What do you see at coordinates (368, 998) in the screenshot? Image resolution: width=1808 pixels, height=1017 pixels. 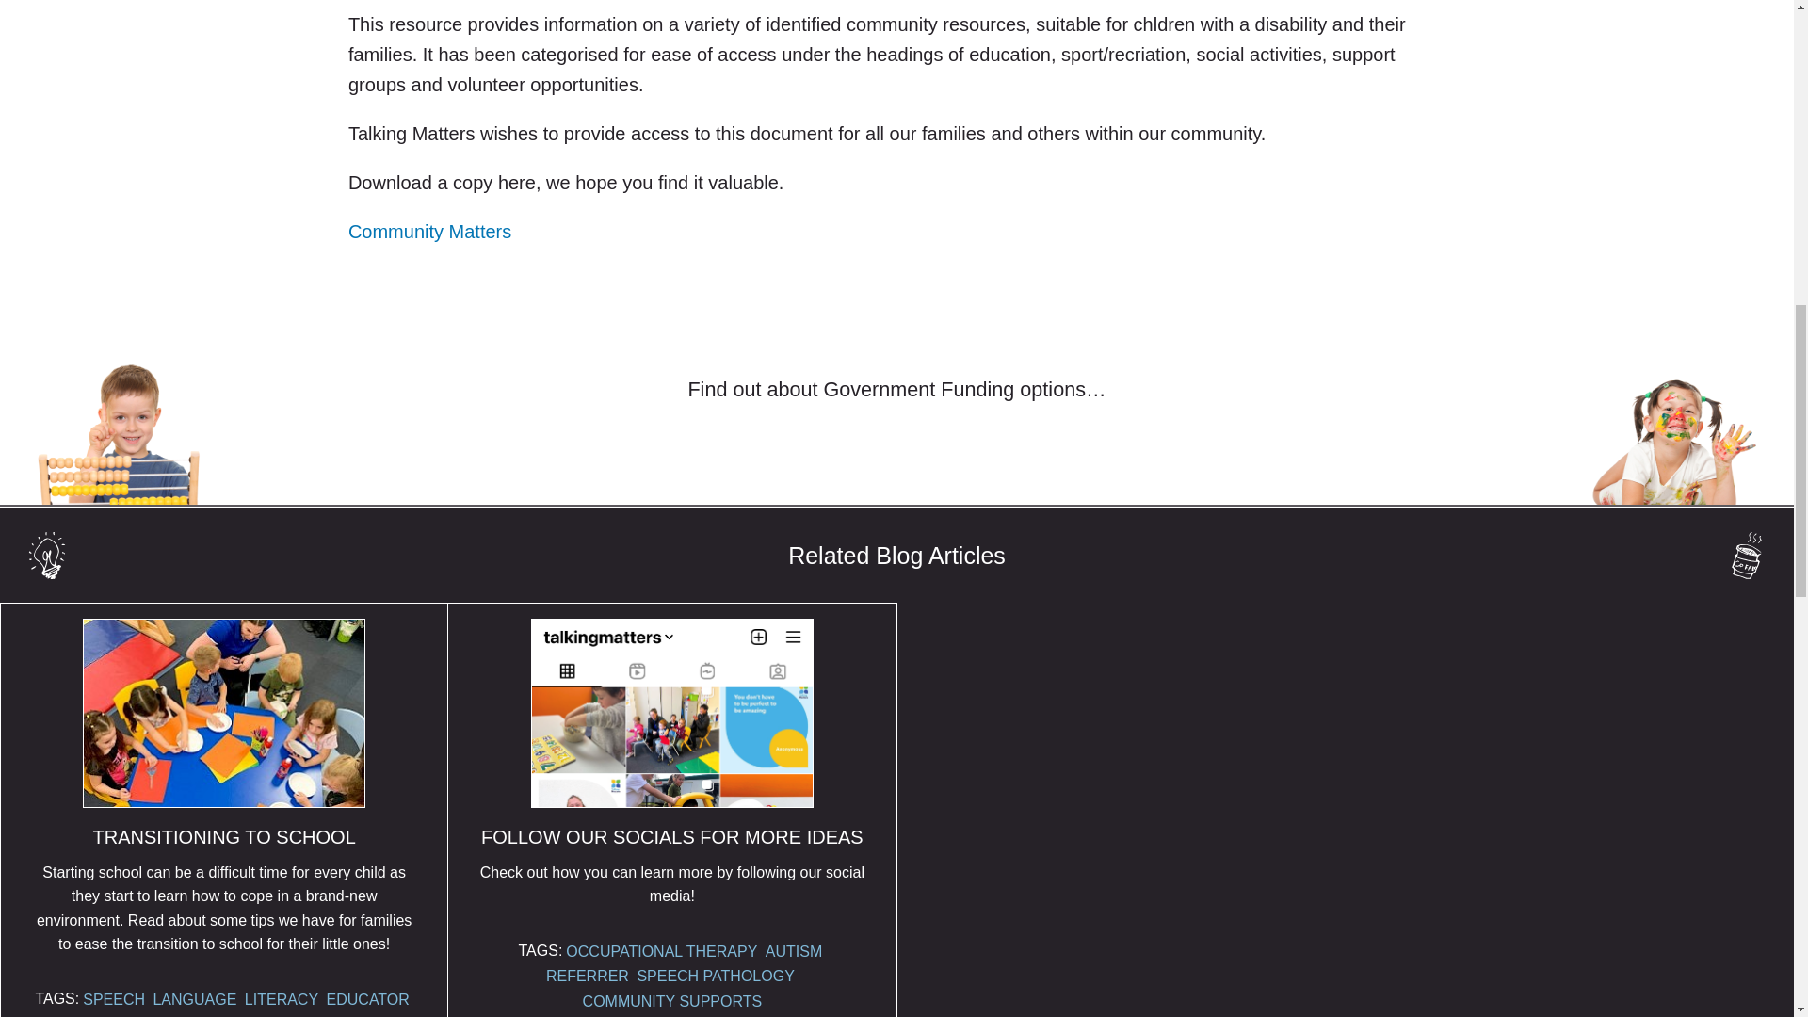 I see `Filter on Educator` at bounding box center [368, 998].